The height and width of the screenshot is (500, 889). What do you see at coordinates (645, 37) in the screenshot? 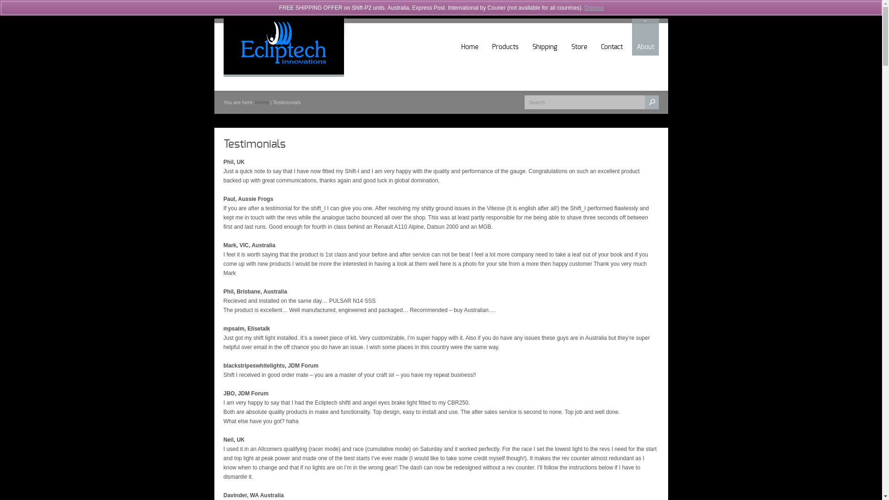
I see `About` at bounding box center [645, 37].